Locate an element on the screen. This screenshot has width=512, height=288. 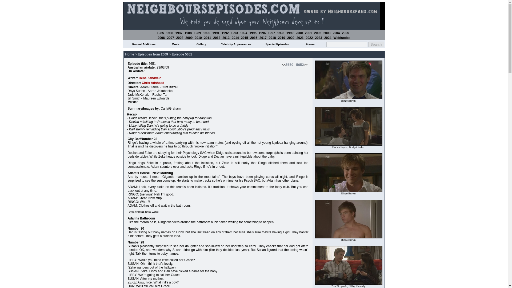
2002 is located at coordinates (318, 33).